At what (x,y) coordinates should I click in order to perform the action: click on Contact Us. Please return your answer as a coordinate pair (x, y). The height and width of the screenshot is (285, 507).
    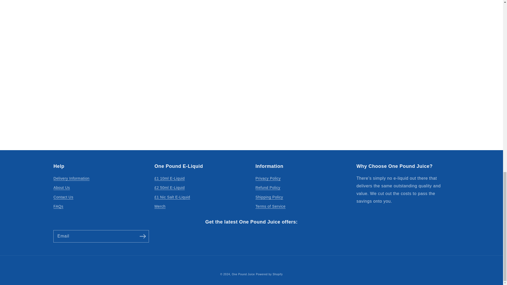
    Looking at the image, I should click on (63, 197).